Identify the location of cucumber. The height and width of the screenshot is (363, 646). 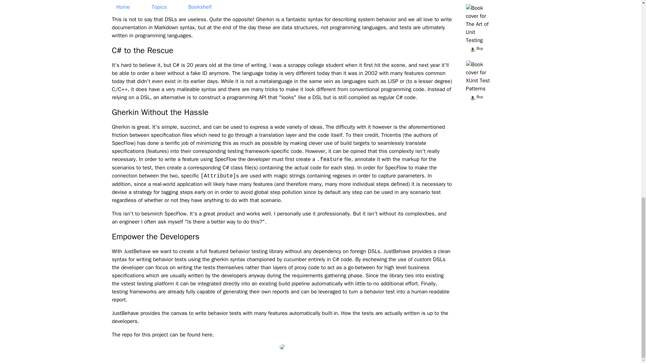
(295, 259).